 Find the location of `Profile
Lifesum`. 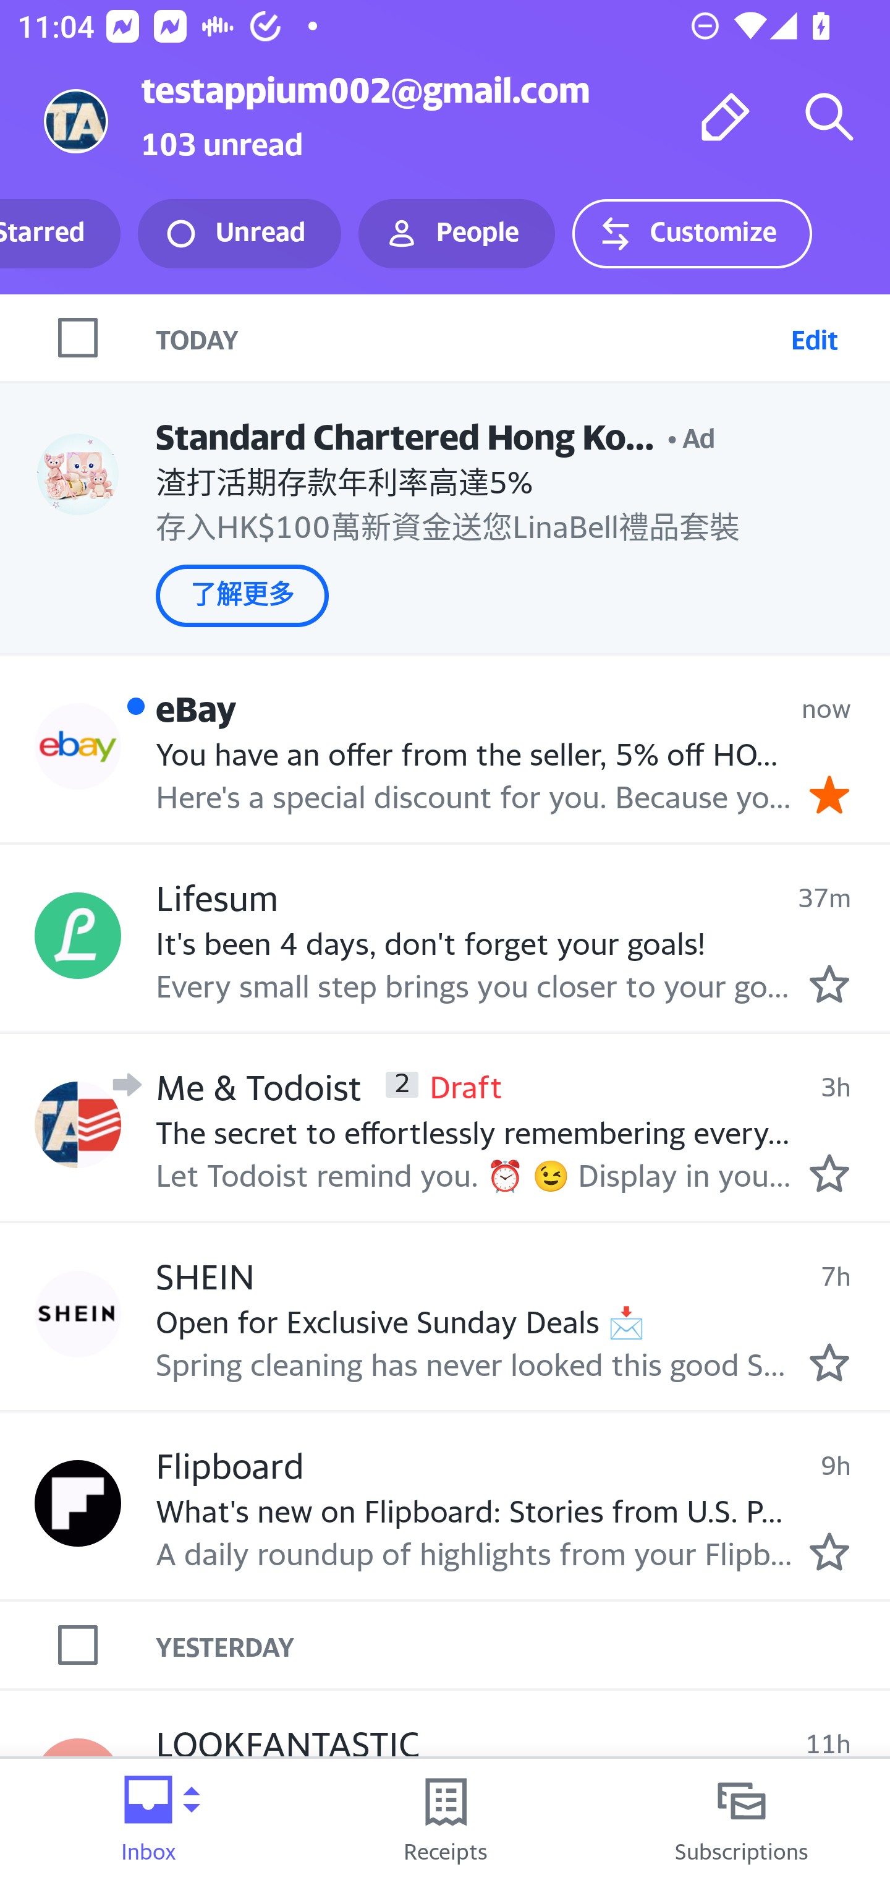

Profile
Lifesum is located at coordinates (78, 936).